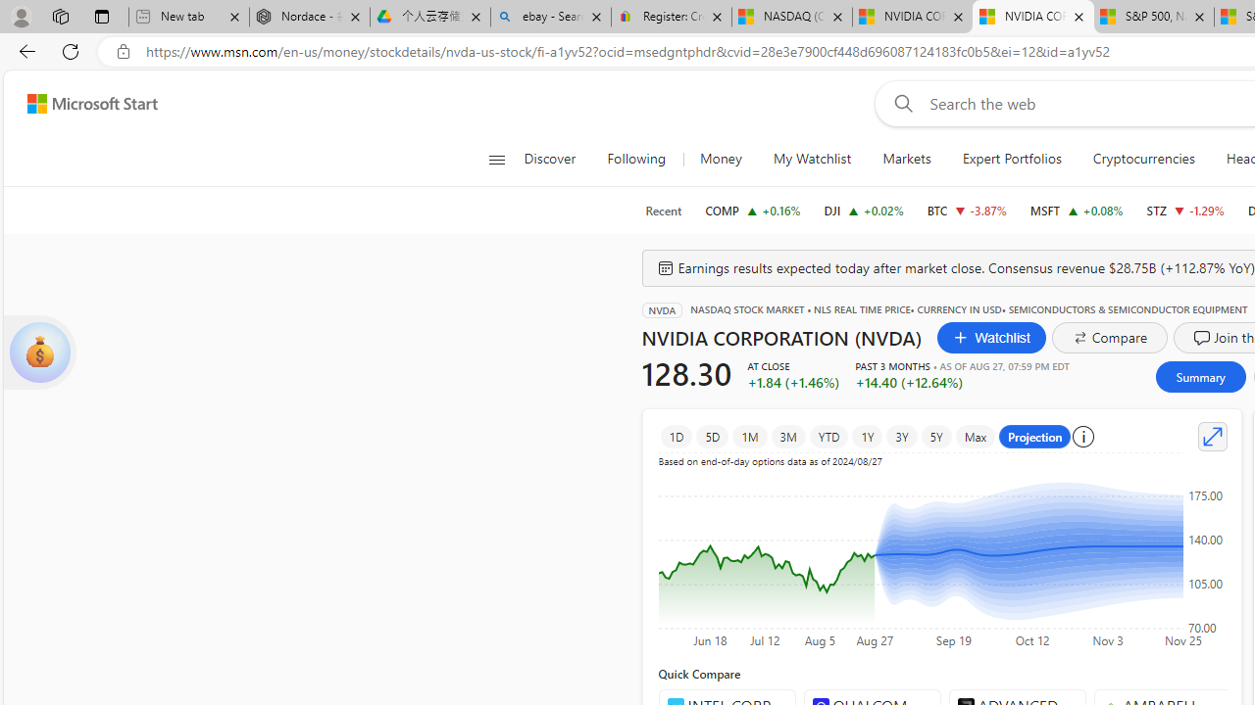  I want to click on Money, so click(721, 159).